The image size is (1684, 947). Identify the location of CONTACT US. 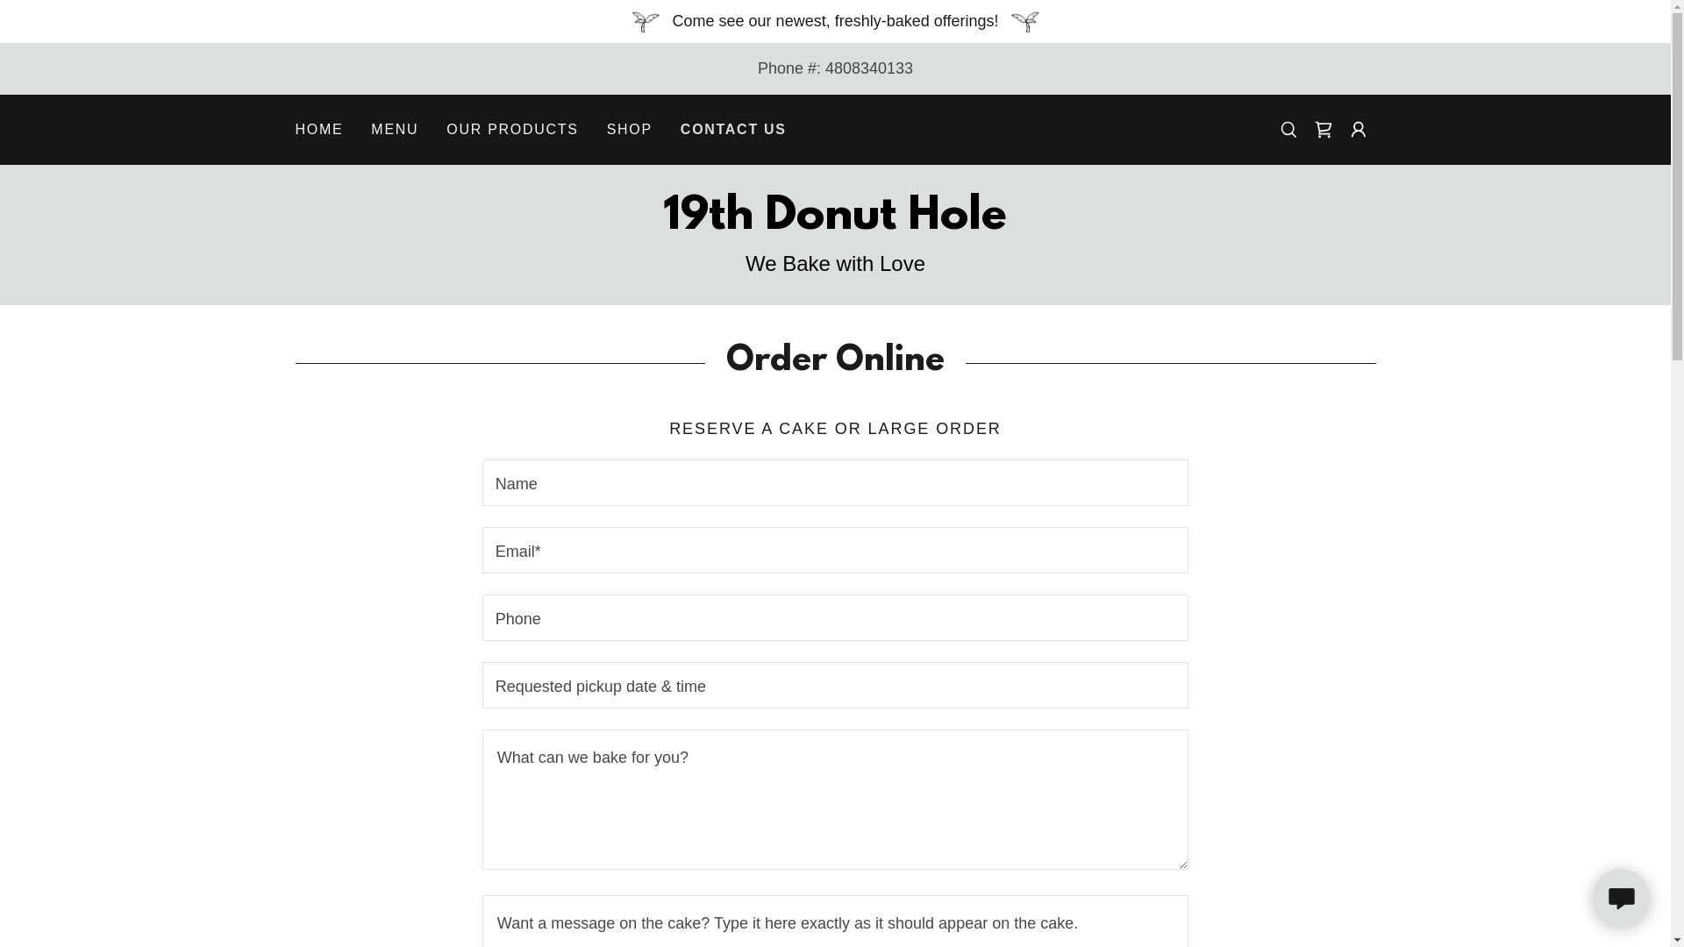
(733, 130).